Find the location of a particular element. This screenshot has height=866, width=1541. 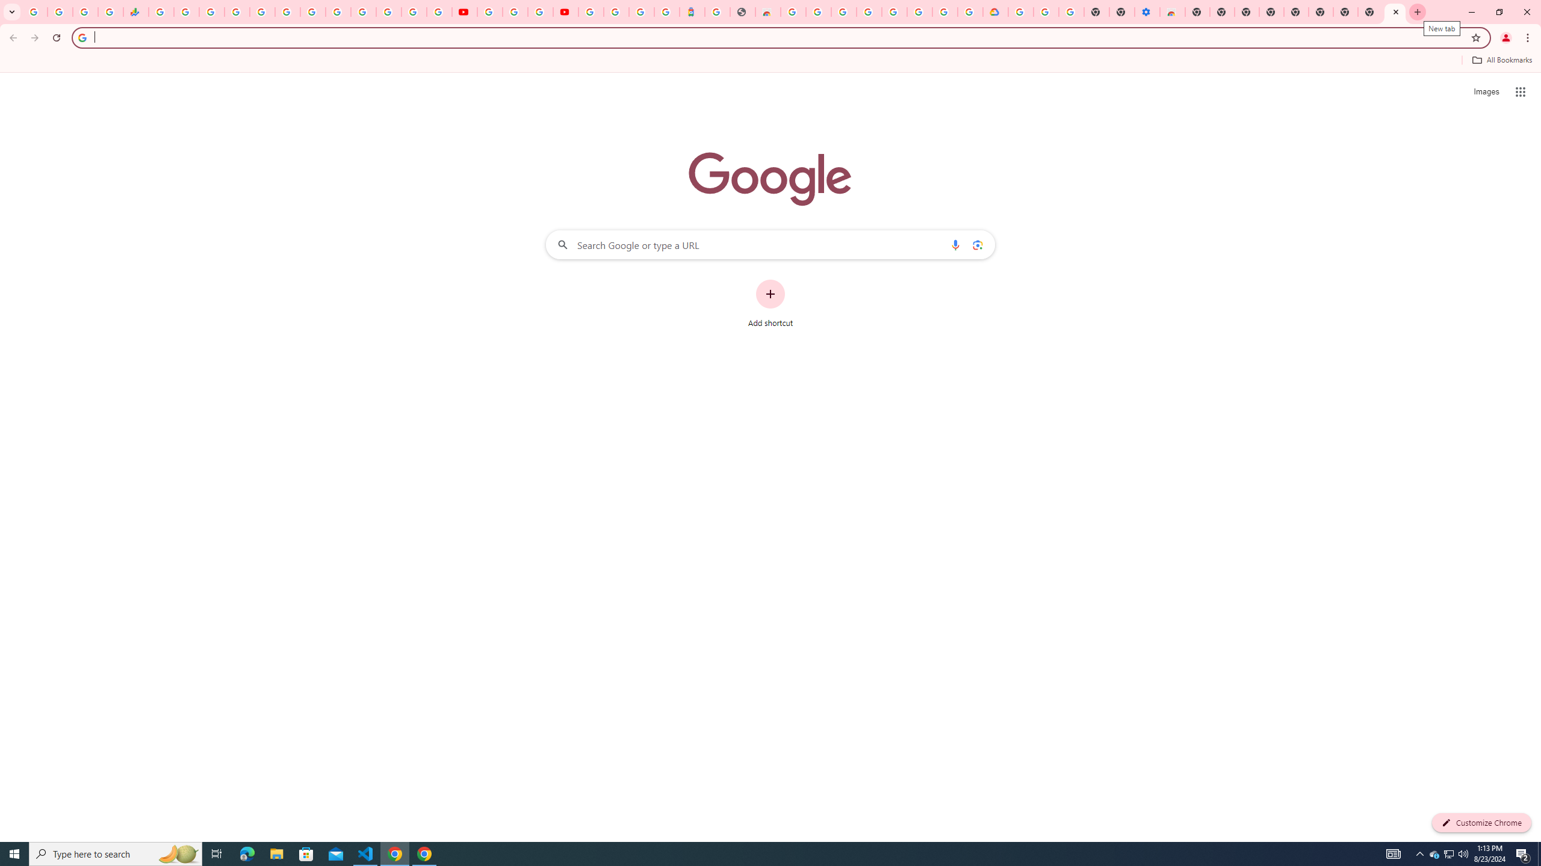

Search icon is located at coordinates (82, 37).